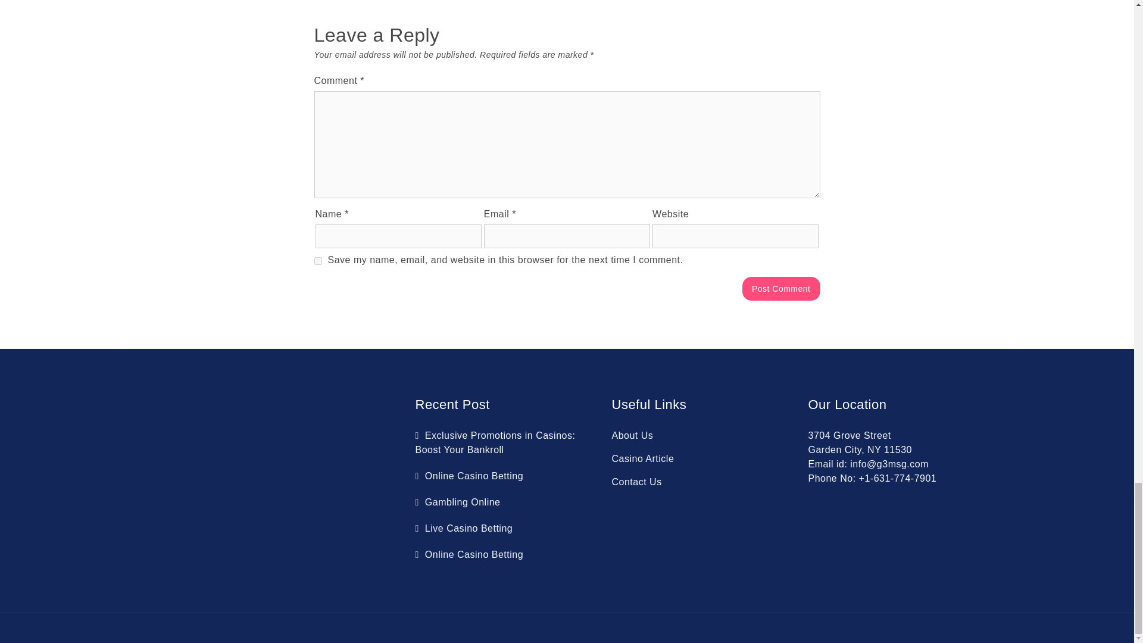 This screenshot has width=1143, height=643. Describe the element at coordinates (781, 289) in the screenshot. I see `Post Comment` at that location.